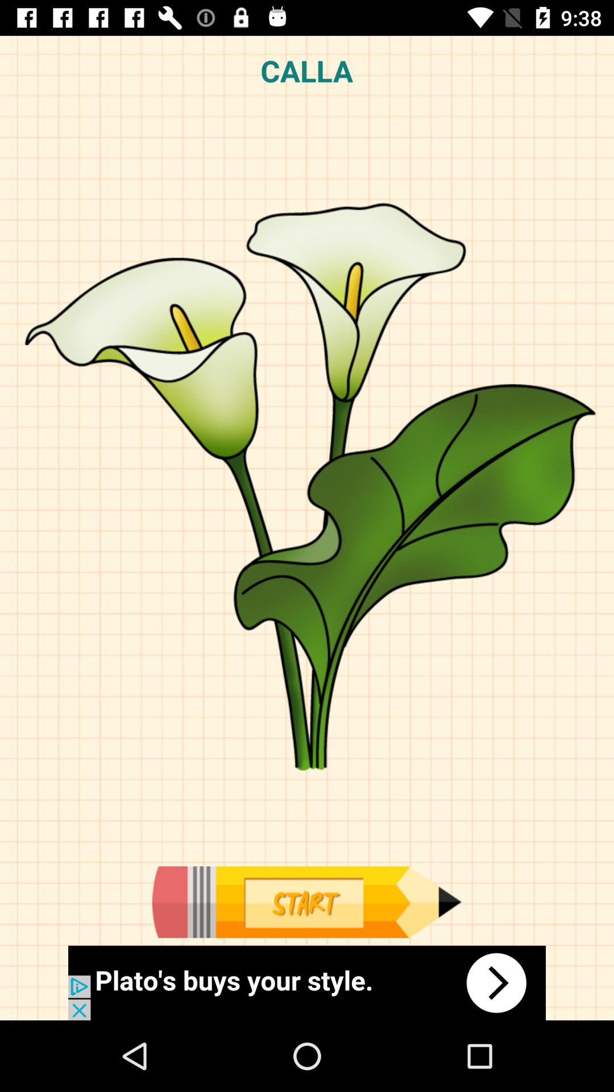 This screenshot has width=614, height=1092. What do you see at coordinates (307, 983) in the screenshot?
I see `advertisement page` at bounding box center [307, 983].